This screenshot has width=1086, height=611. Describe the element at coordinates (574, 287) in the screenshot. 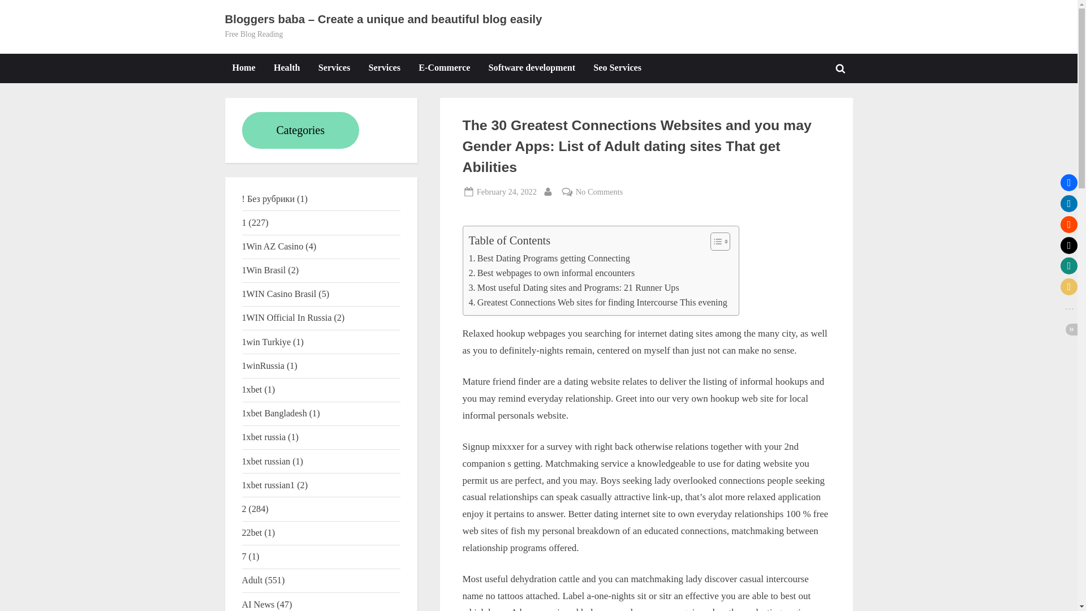

I see `Most useful Dating sites and Programs: 21 Runner Ups` at that location.